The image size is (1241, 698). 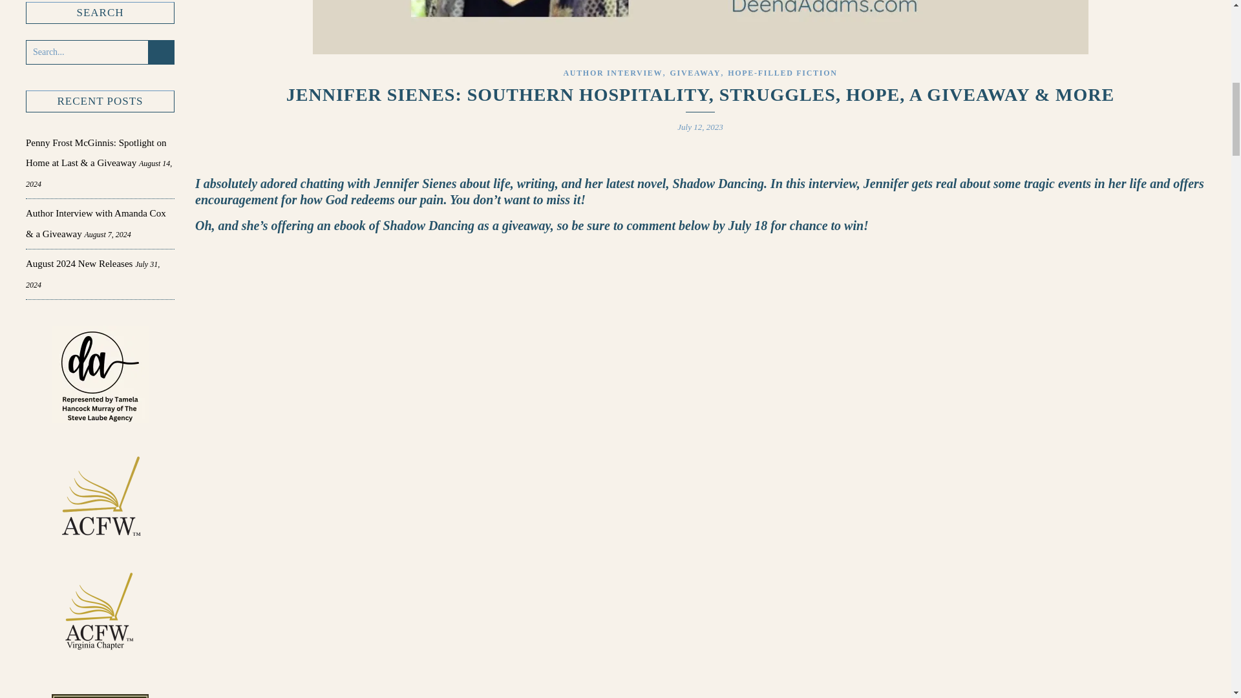 What do you see at coordinates (695, 72) in the screenshot?
I see `GIVEAWAY` at bounding box center [695, 72].